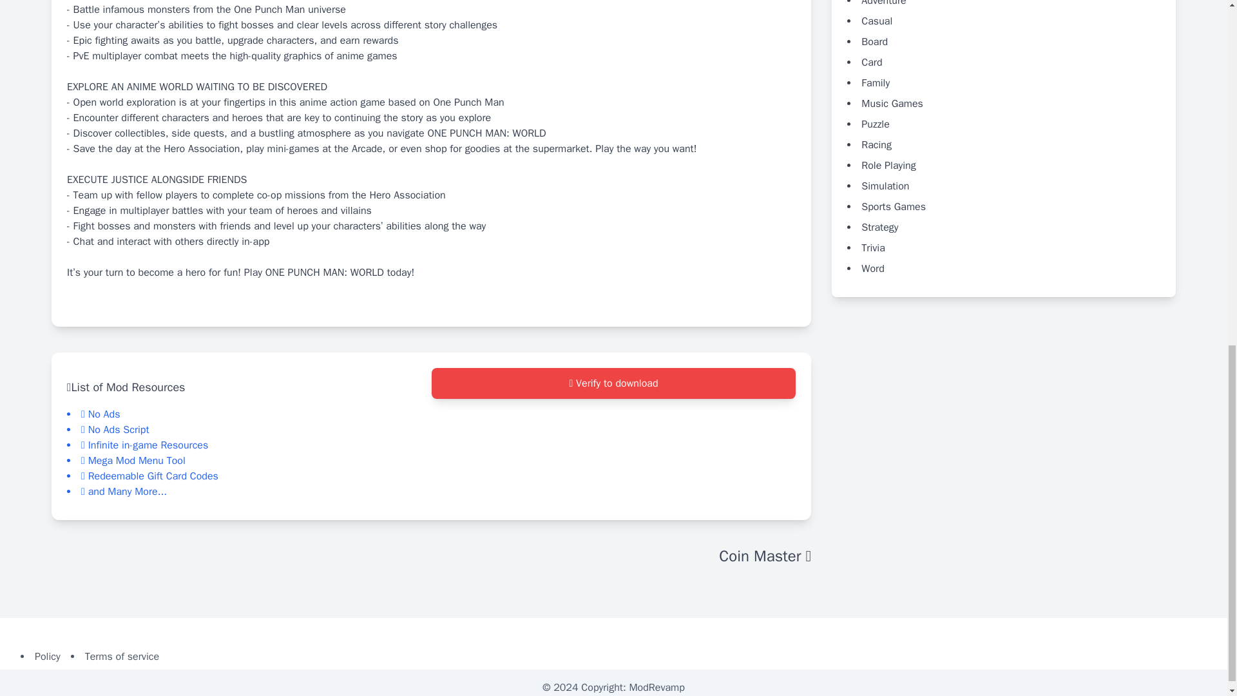  What do you see at coordinates (875, 82) in the screenshot?
I see `Family` at bounding box center [875, 82].